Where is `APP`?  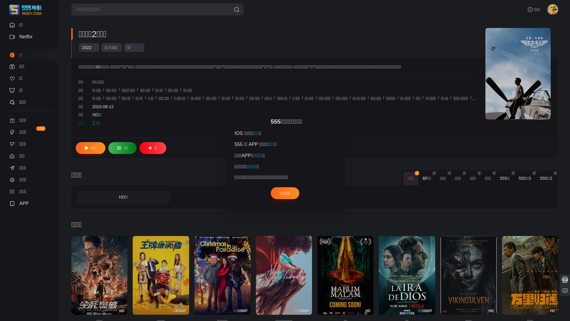 APP is located at coordinates (30, 204).